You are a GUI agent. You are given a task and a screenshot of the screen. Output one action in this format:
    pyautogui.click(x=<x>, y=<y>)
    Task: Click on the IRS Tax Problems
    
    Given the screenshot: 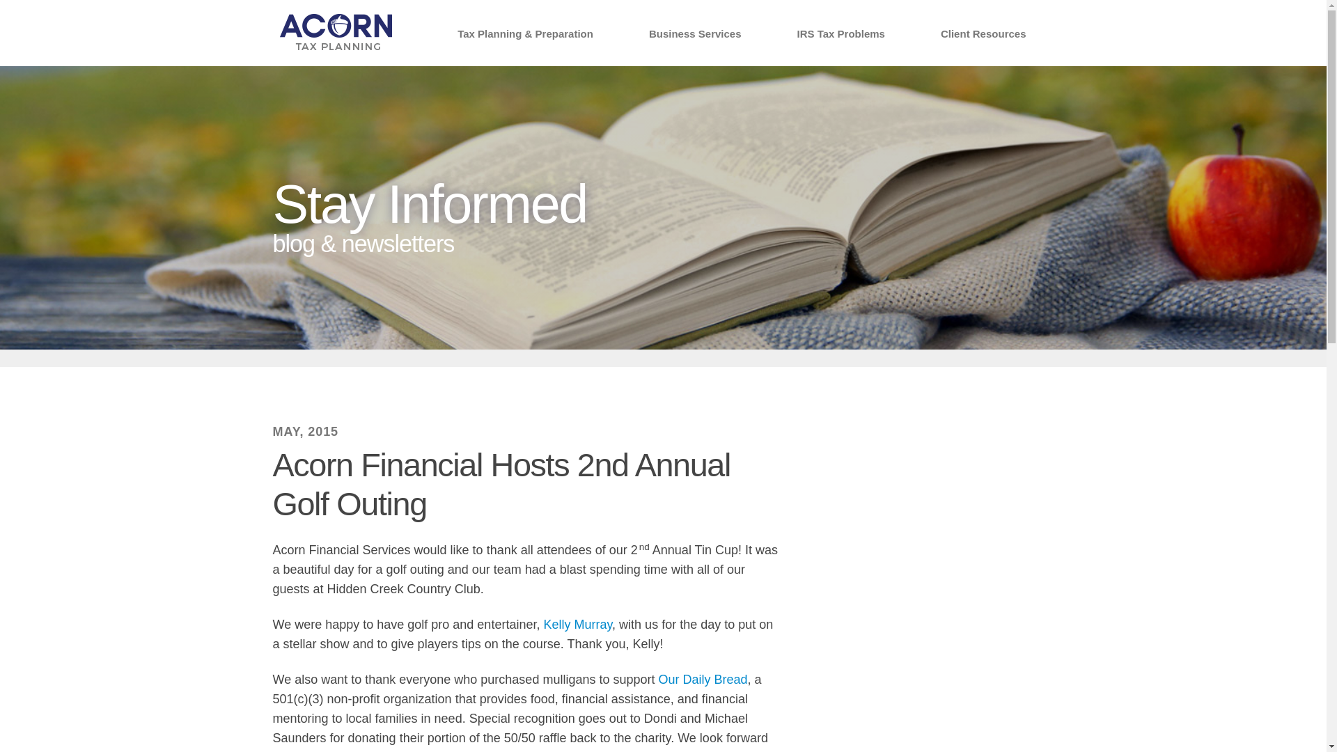 What is the action you would take?
    pyautogui.click(x=841, y=35)
    